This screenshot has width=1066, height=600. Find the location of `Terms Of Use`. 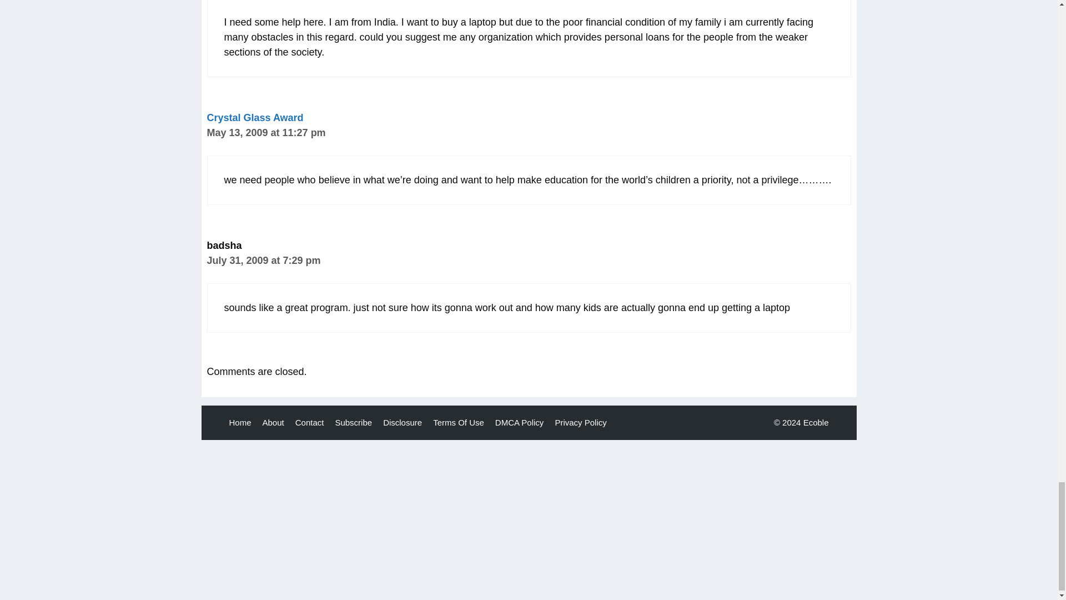

Terms Of Use is located at coordinates (458, 422).